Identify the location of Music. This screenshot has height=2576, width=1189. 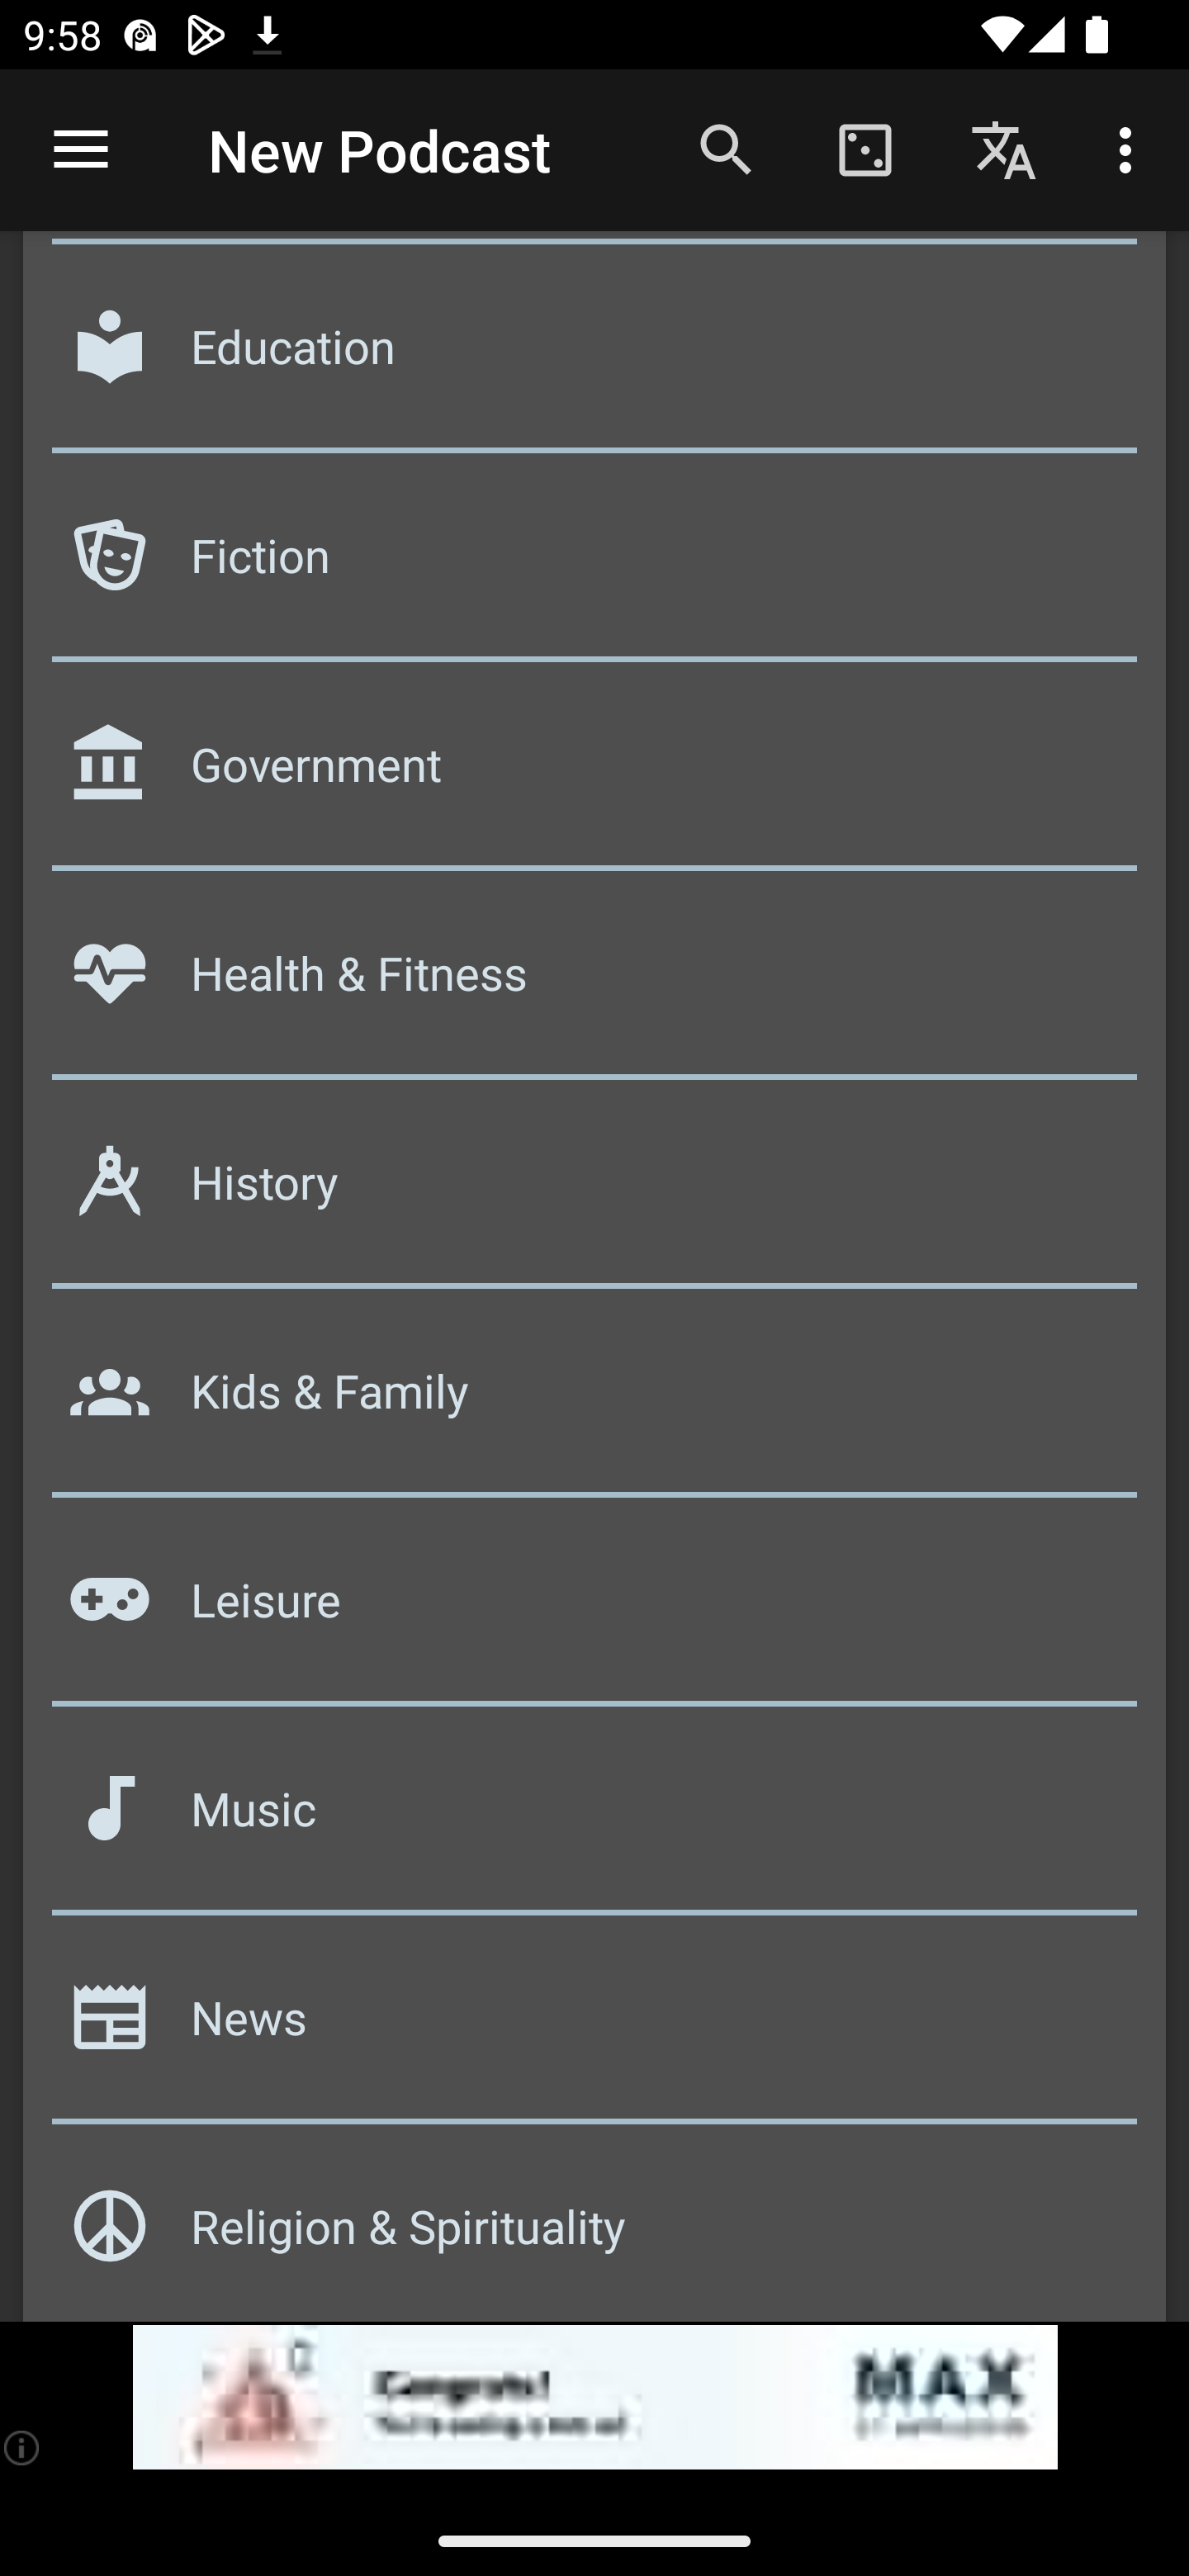
(594, 1820).